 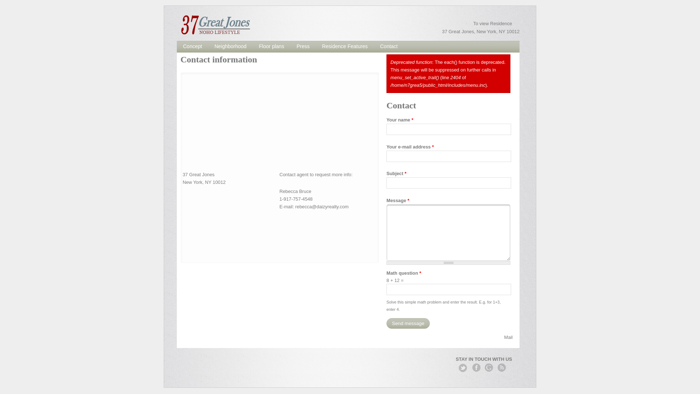 What do you see at coordinates (408, 323) in the screenshot?
I see `Send message` at bounding box center [408, 323].